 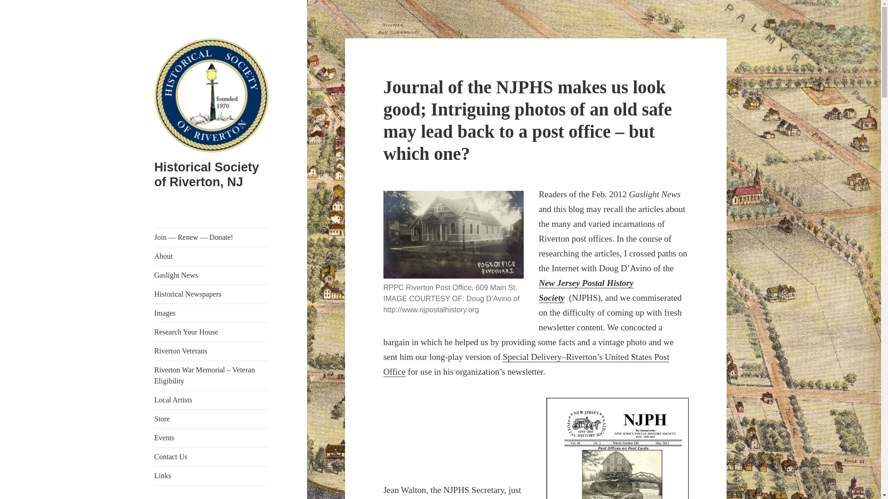 What do you see at coordinates (453, 234) in the screenshot?
I see `Riverton post office 609 Main` at bounding box center [453, 234].